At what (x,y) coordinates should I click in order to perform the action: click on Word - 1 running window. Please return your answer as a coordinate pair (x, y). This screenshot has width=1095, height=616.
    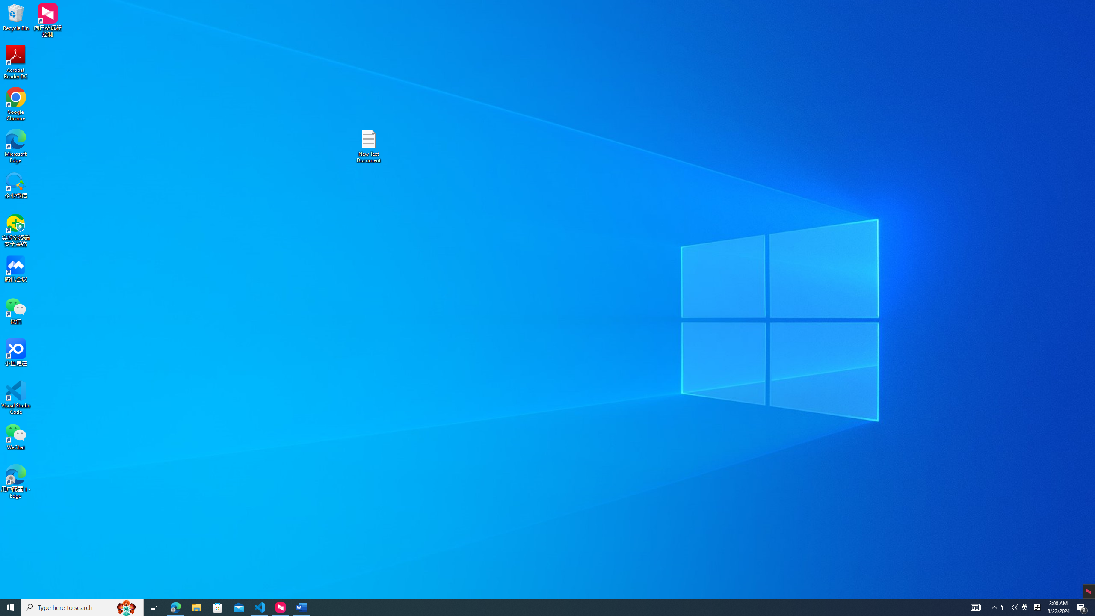
    Looking at the image, I should click on (301, 607).